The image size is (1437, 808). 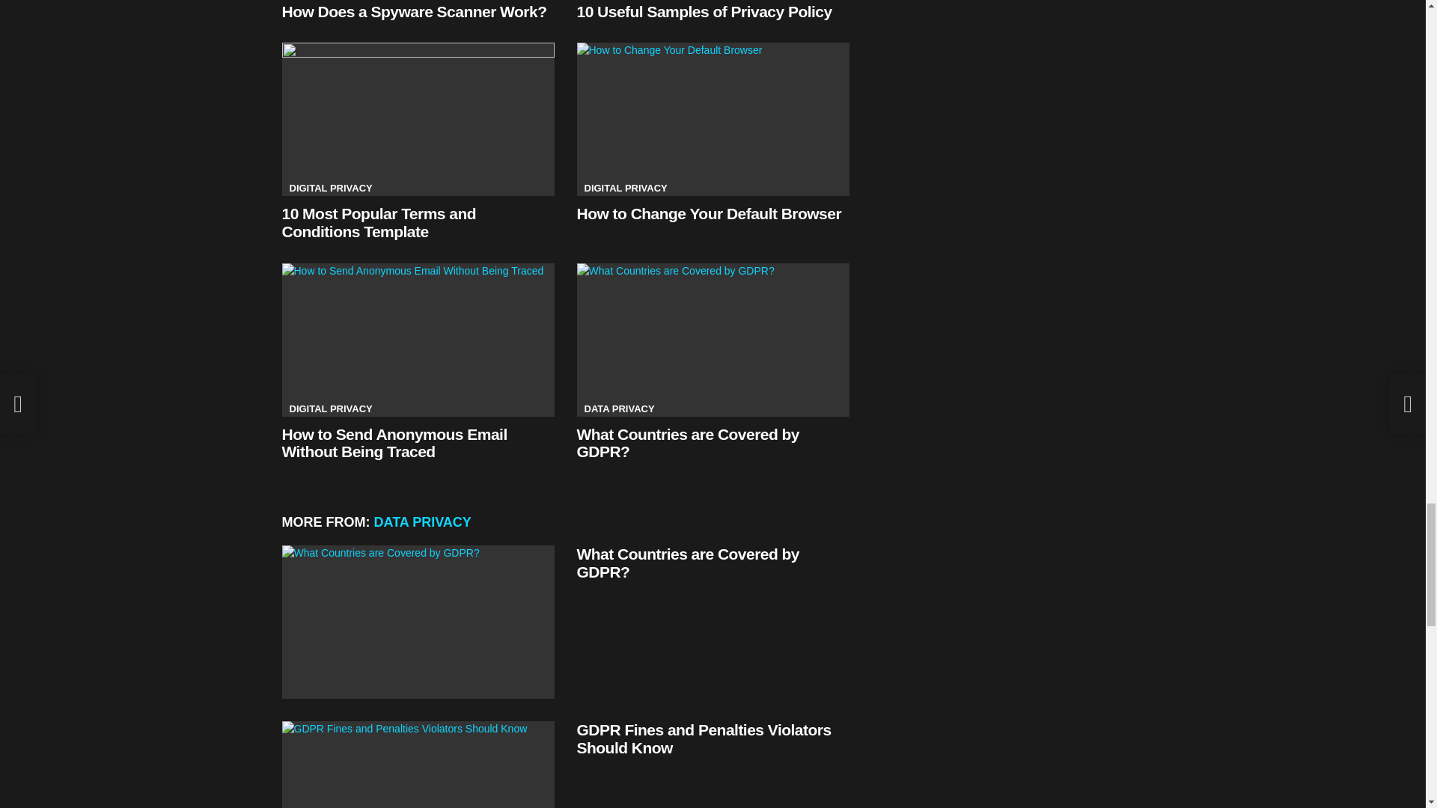 I want to click on 10 Useful Samples of Privacy Policy, so click(x=704, y=12).